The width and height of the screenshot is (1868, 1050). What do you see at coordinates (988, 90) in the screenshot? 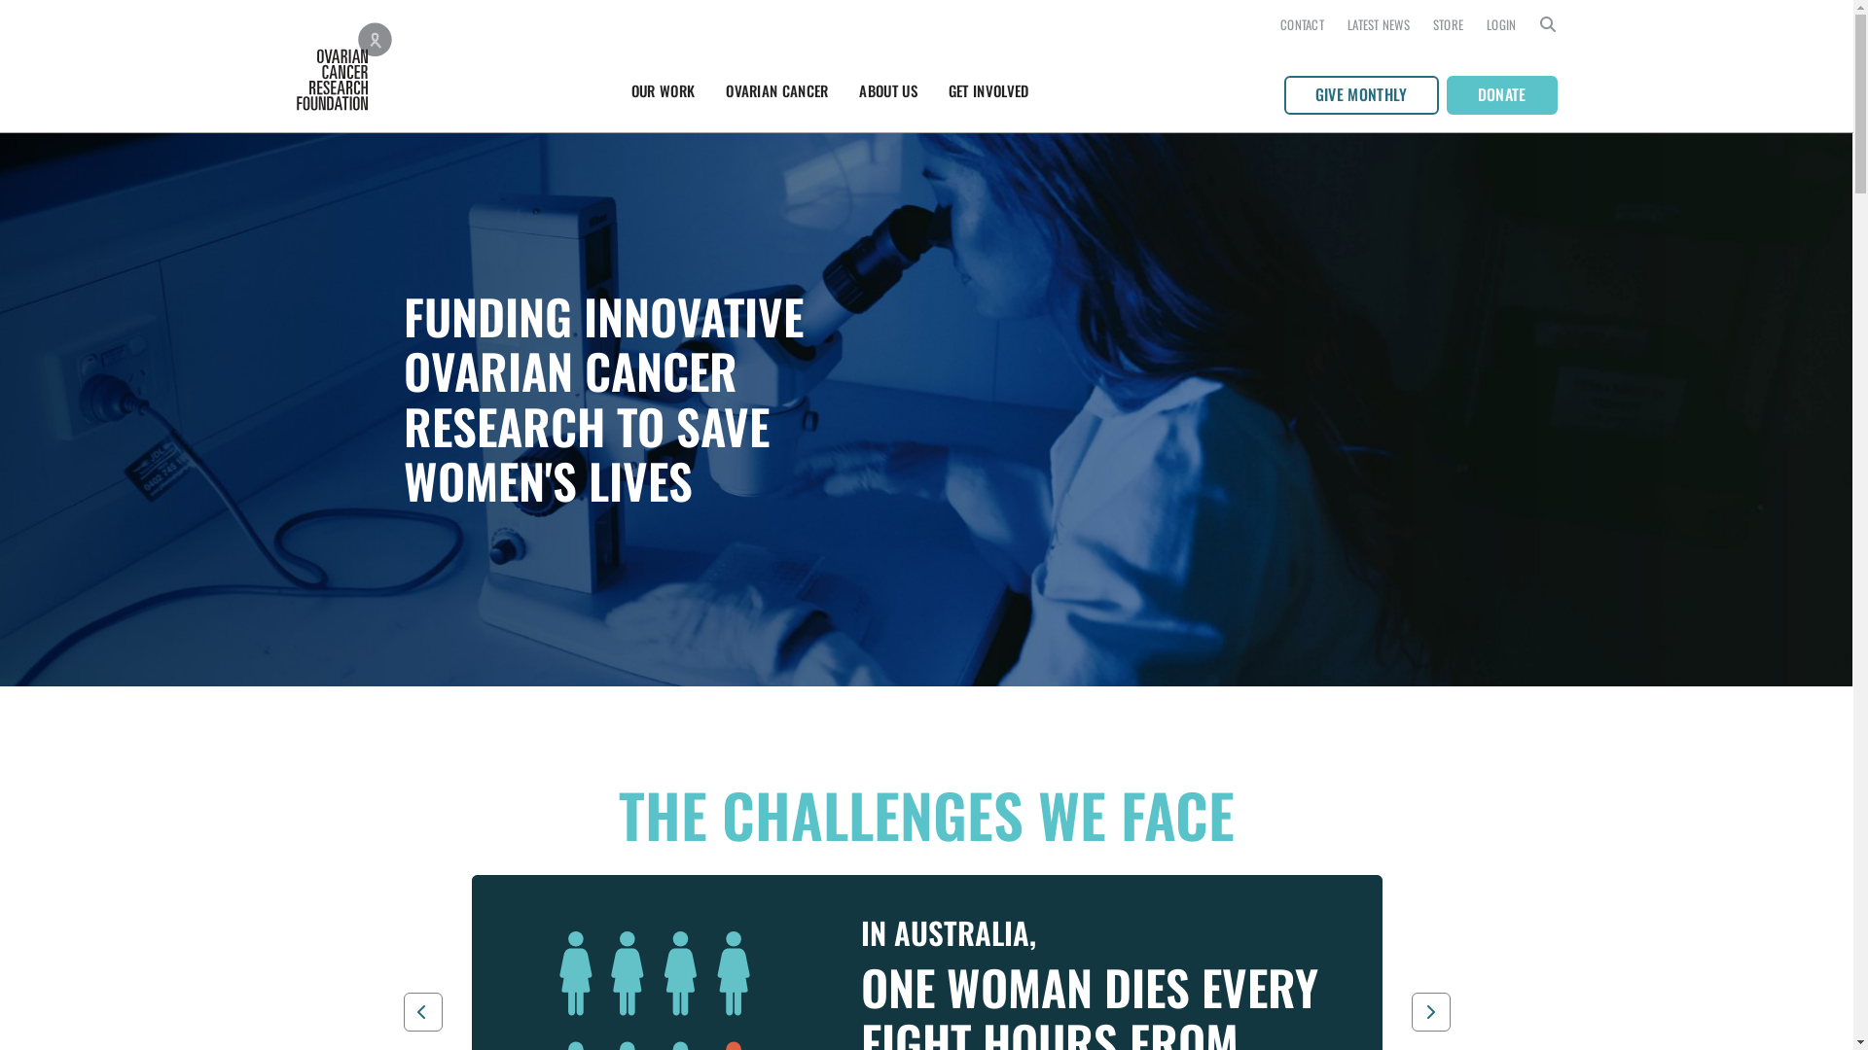
I see `GET INVOLVED` at bounding box center [988, 90].